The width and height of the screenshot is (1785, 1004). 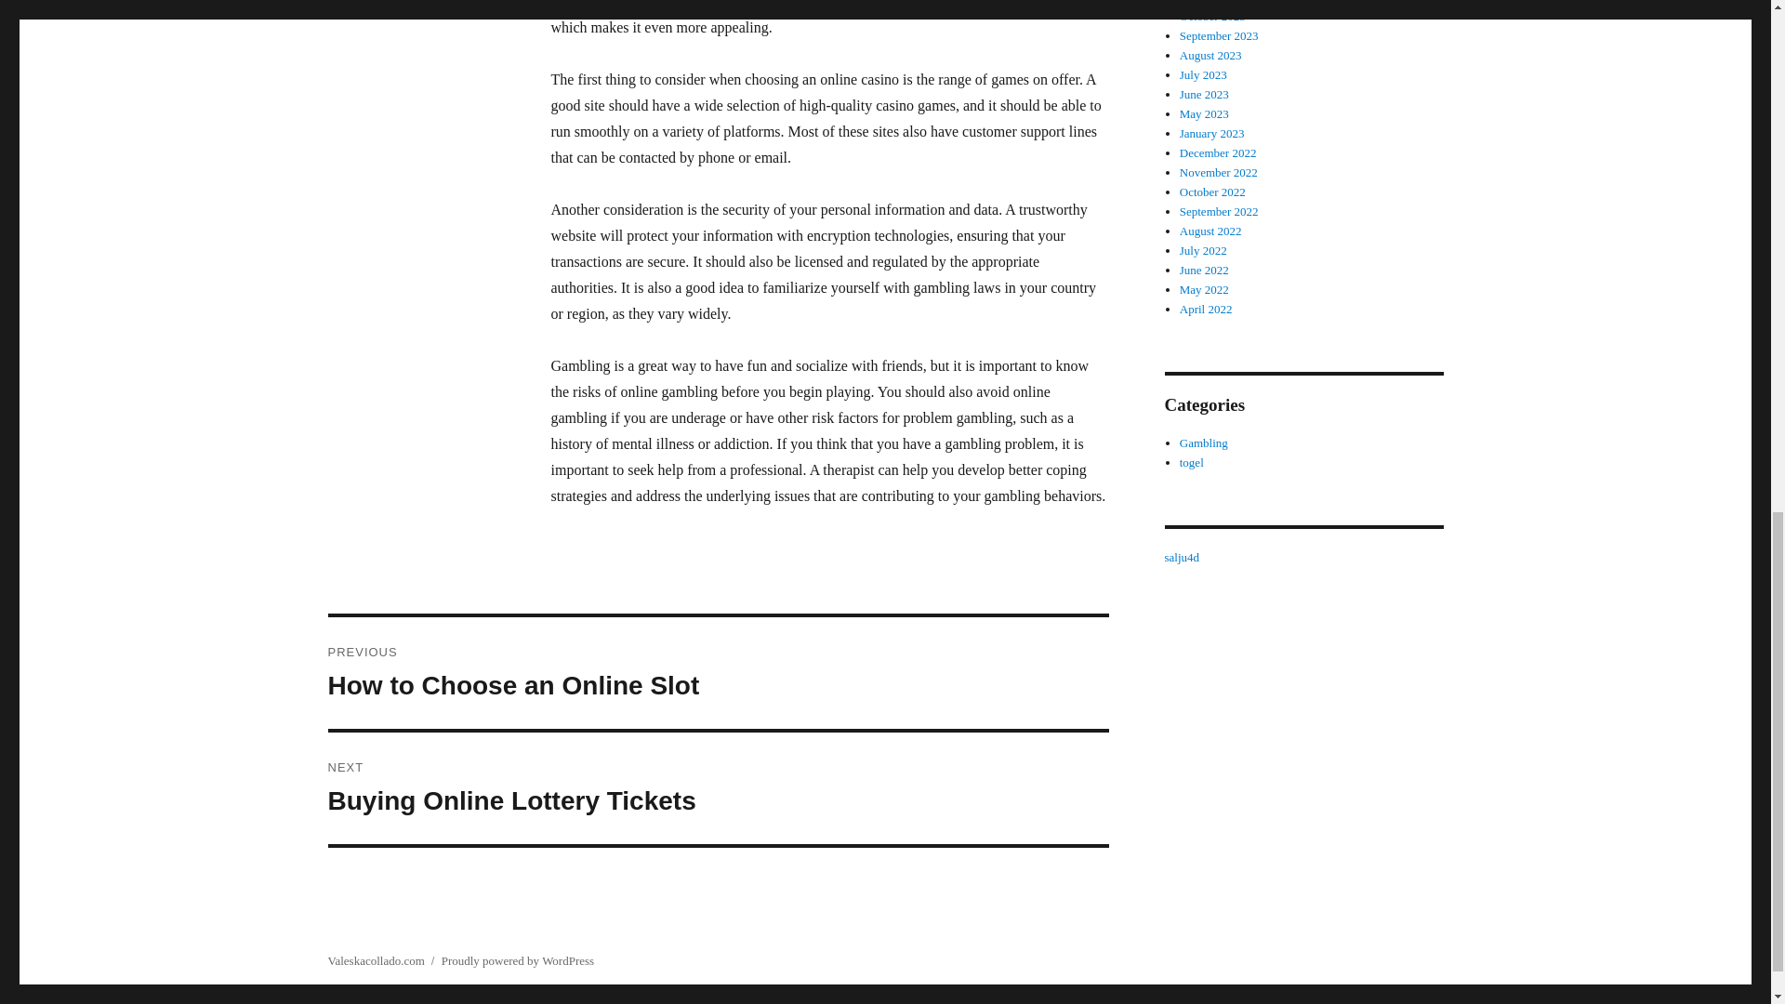 I want to click on November 2022, so click(x=1219, y=173).